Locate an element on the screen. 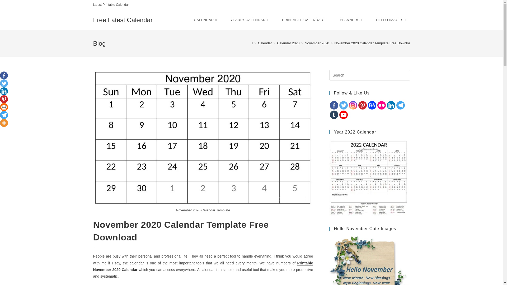  CALENDAR is located at coordinates (206, 20).